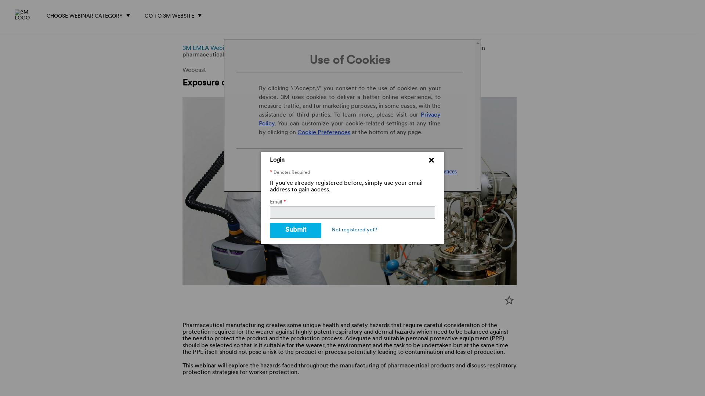 The width and height of the screenshot is (705, 396). What do you see at coordinates (175, 15) in the screenshot?
I see `GO TO 3M WEBSITE` at bounding box center [175, 15].